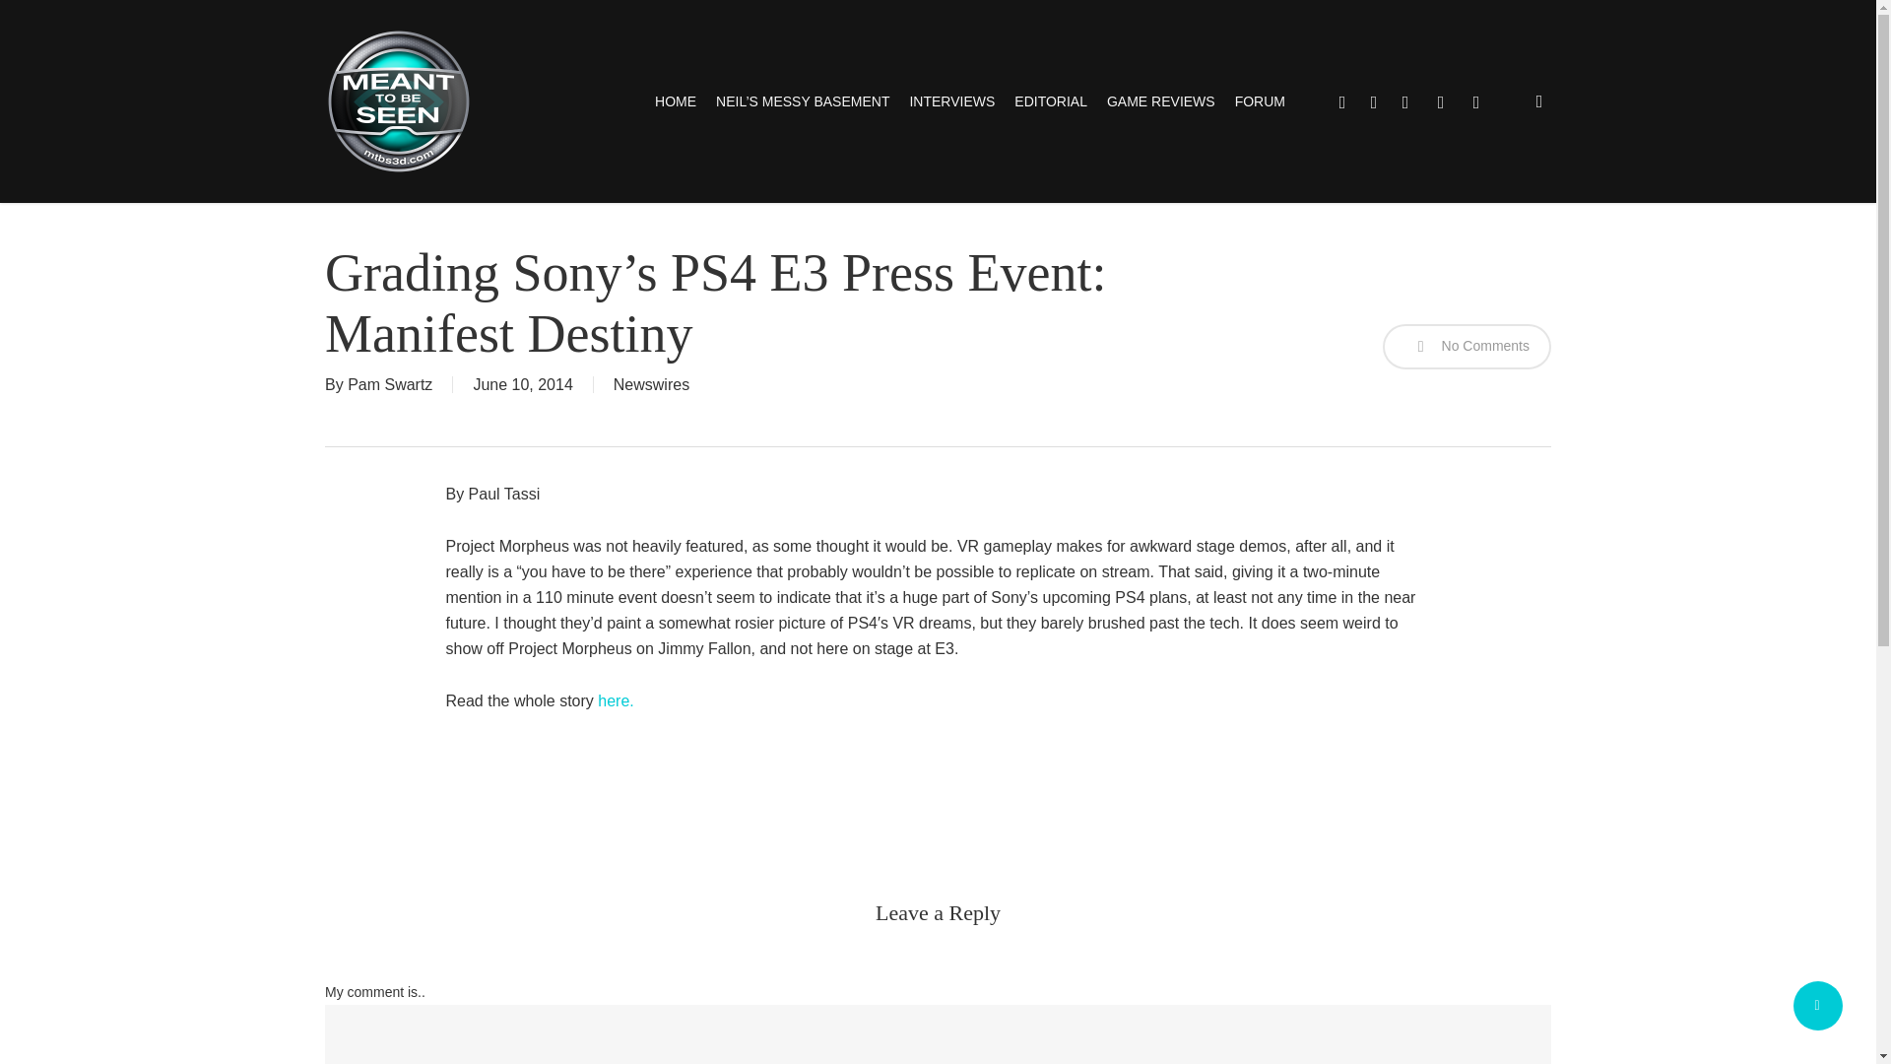 Image resolution: width=1891 pixels, height=1064 pixels. What do you see at coordinates (1260, 100) in the screenshot?
I see `FORUM` at bounding box center [1260, 100].